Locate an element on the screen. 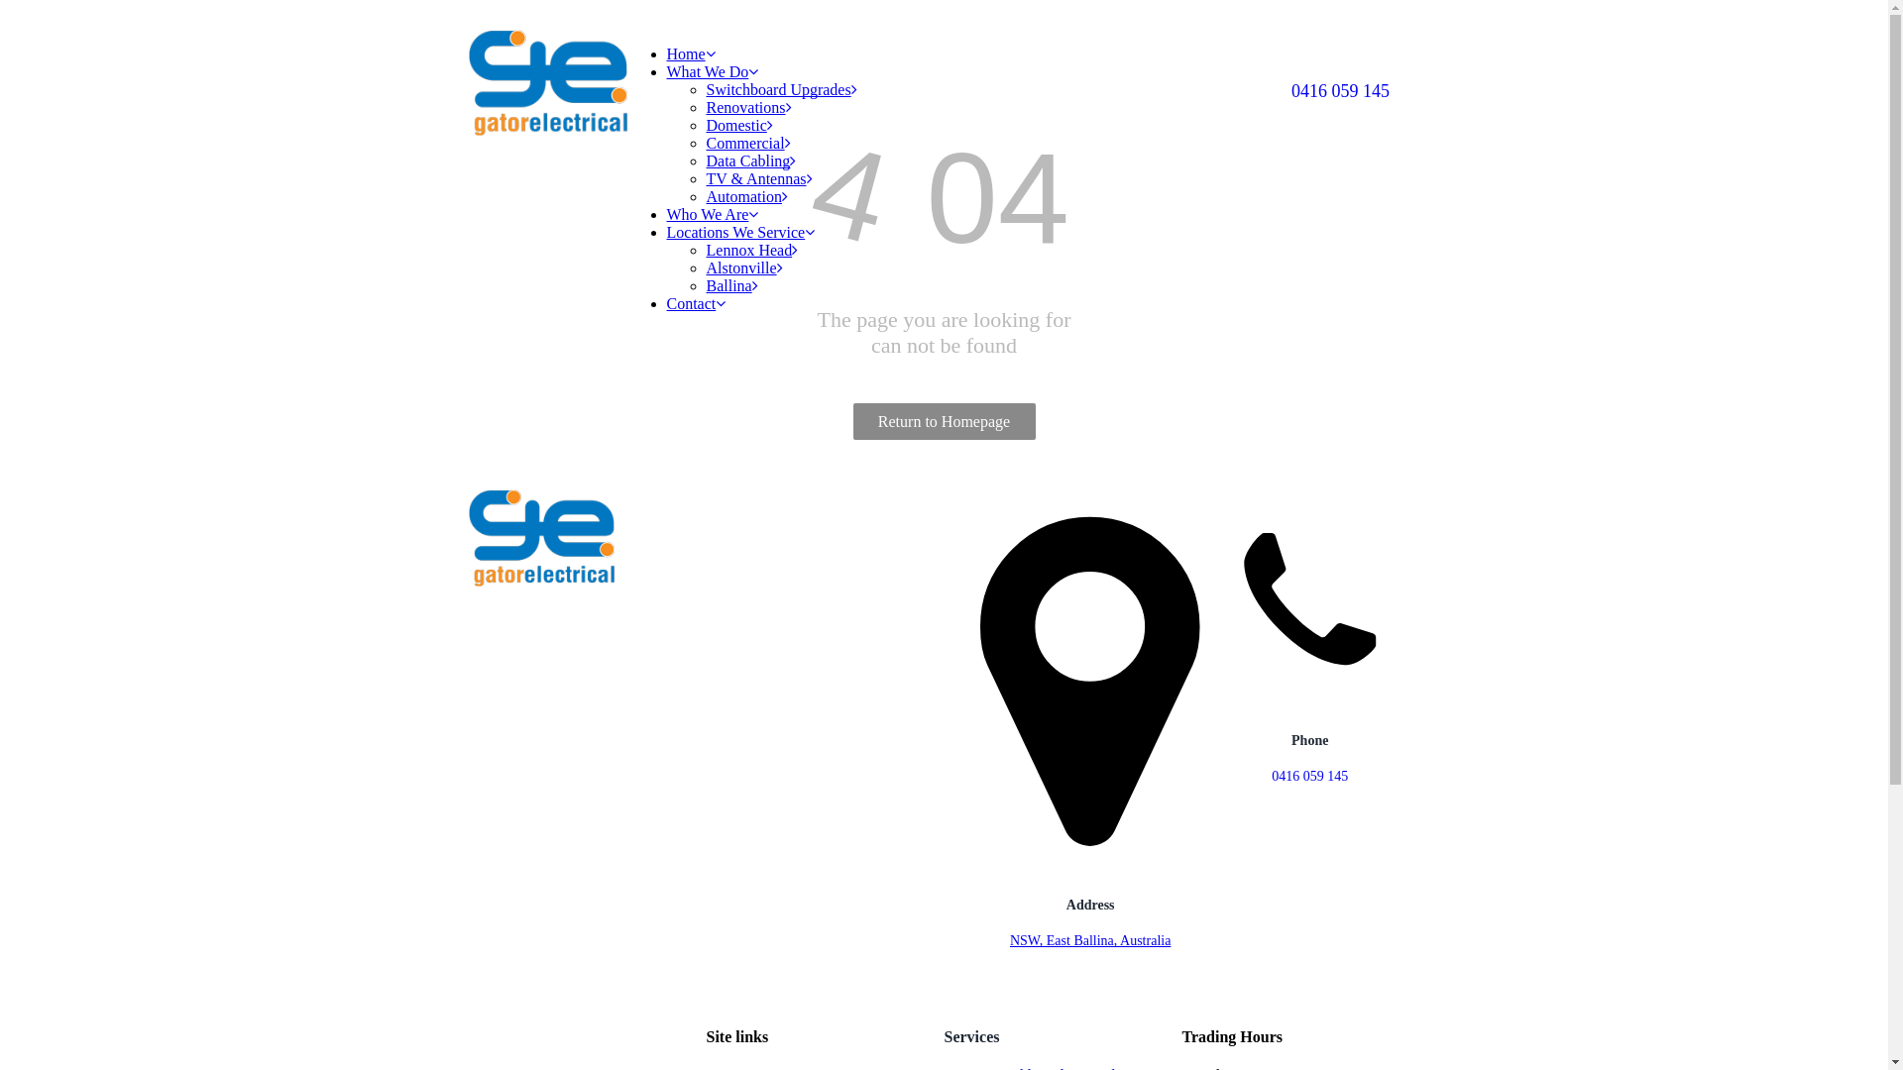  Switchboard Upgrades is located at coordinates (781, 89).